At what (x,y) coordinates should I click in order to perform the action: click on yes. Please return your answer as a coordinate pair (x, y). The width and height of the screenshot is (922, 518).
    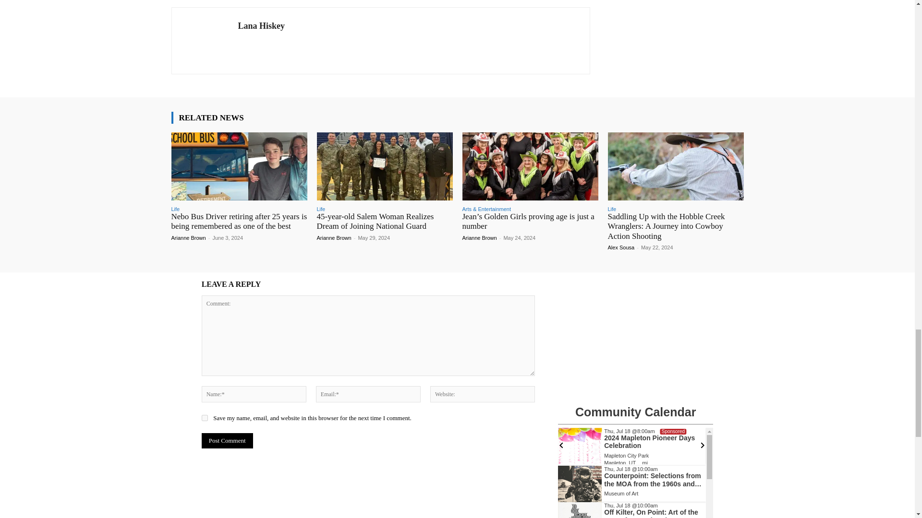
    Looking at the image, I should click on (205, 418).